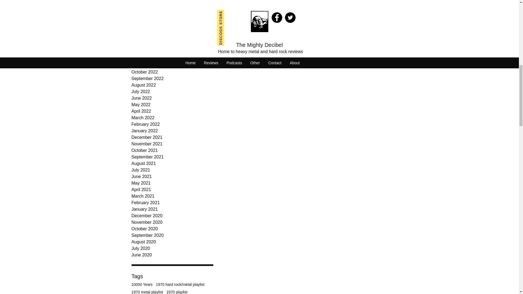  Describe the element at coordinates (172, 7) in the screenshot. I see `August 2023` at that location.